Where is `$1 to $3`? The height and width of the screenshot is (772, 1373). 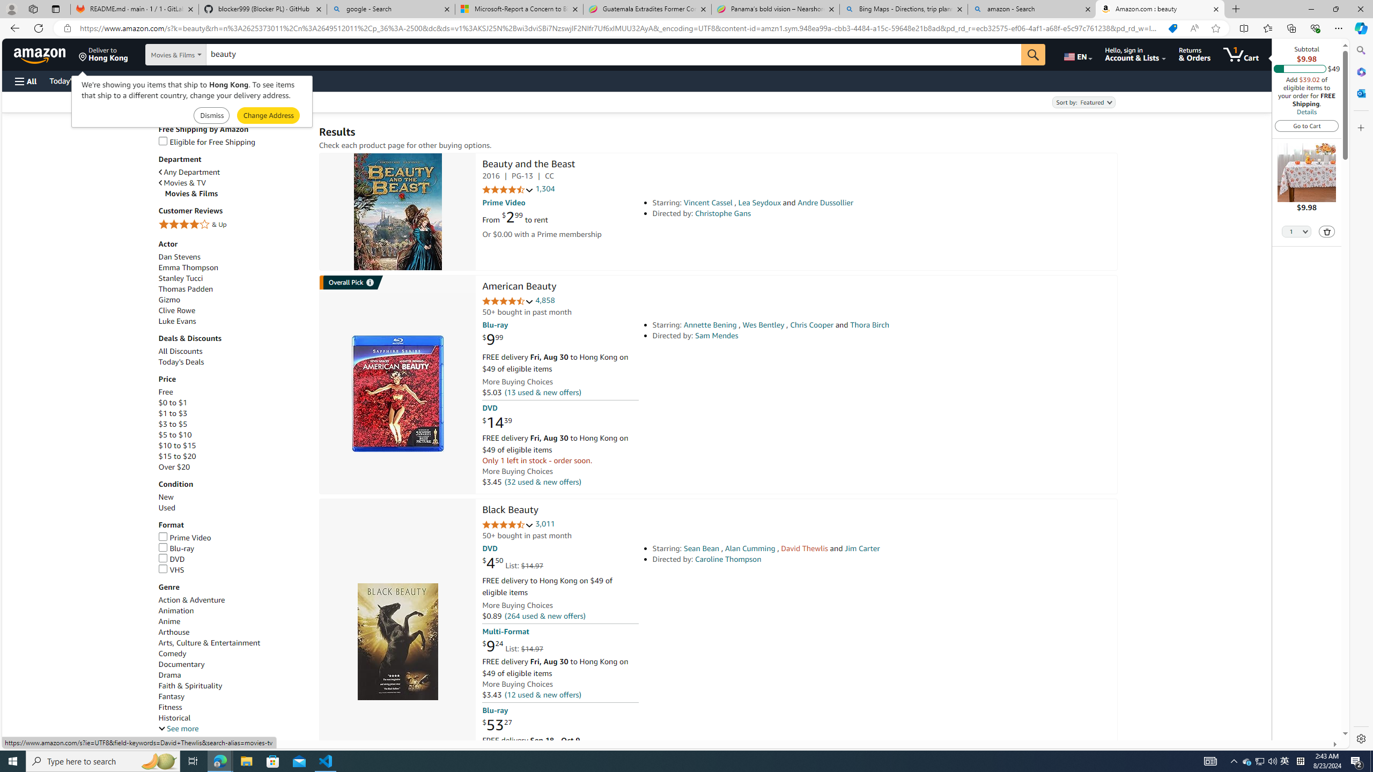
$1 to $3 is located at coordinates (173, 413).